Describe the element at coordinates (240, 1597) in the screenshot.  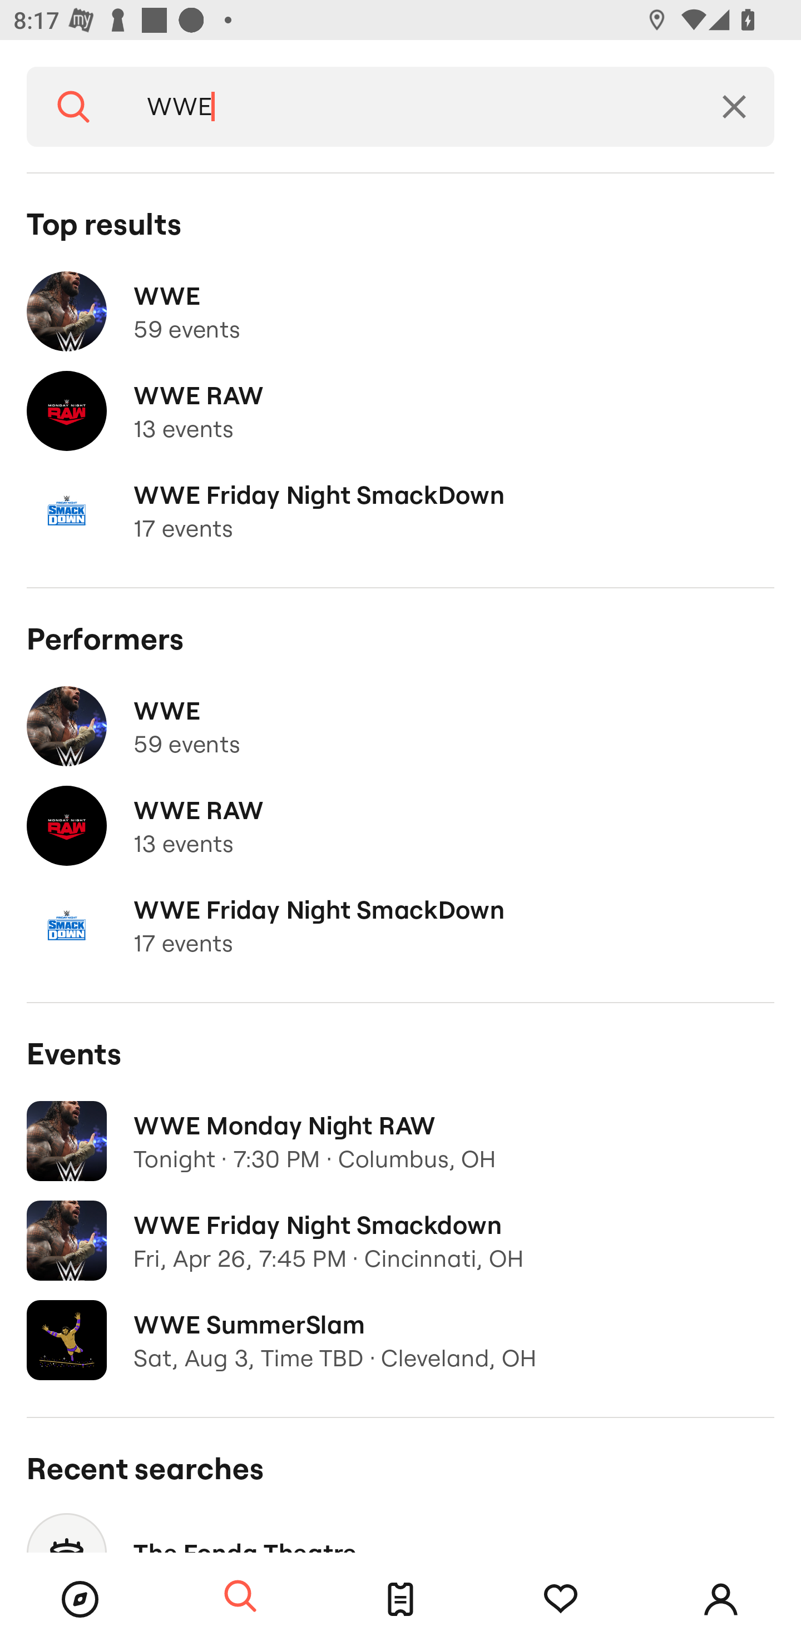
I see `Search` at that location.